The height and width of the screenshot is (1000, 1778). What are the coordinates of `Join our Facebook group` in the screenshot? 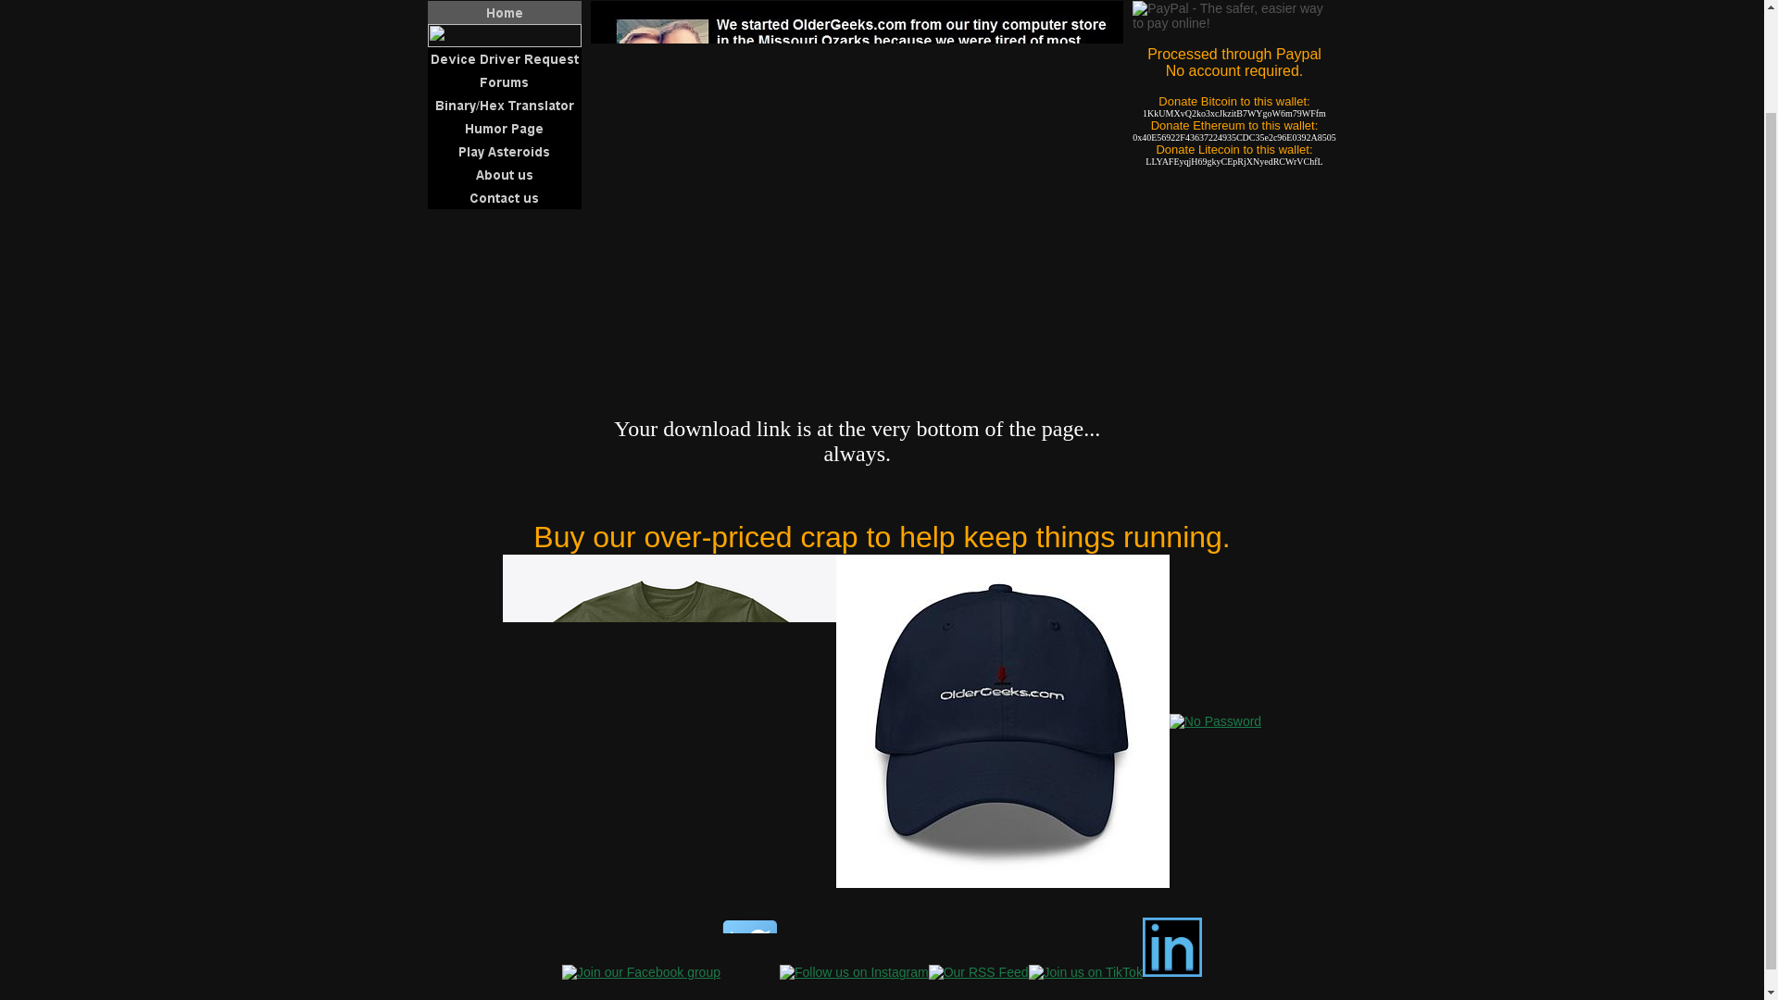 It's located at (641, 972).